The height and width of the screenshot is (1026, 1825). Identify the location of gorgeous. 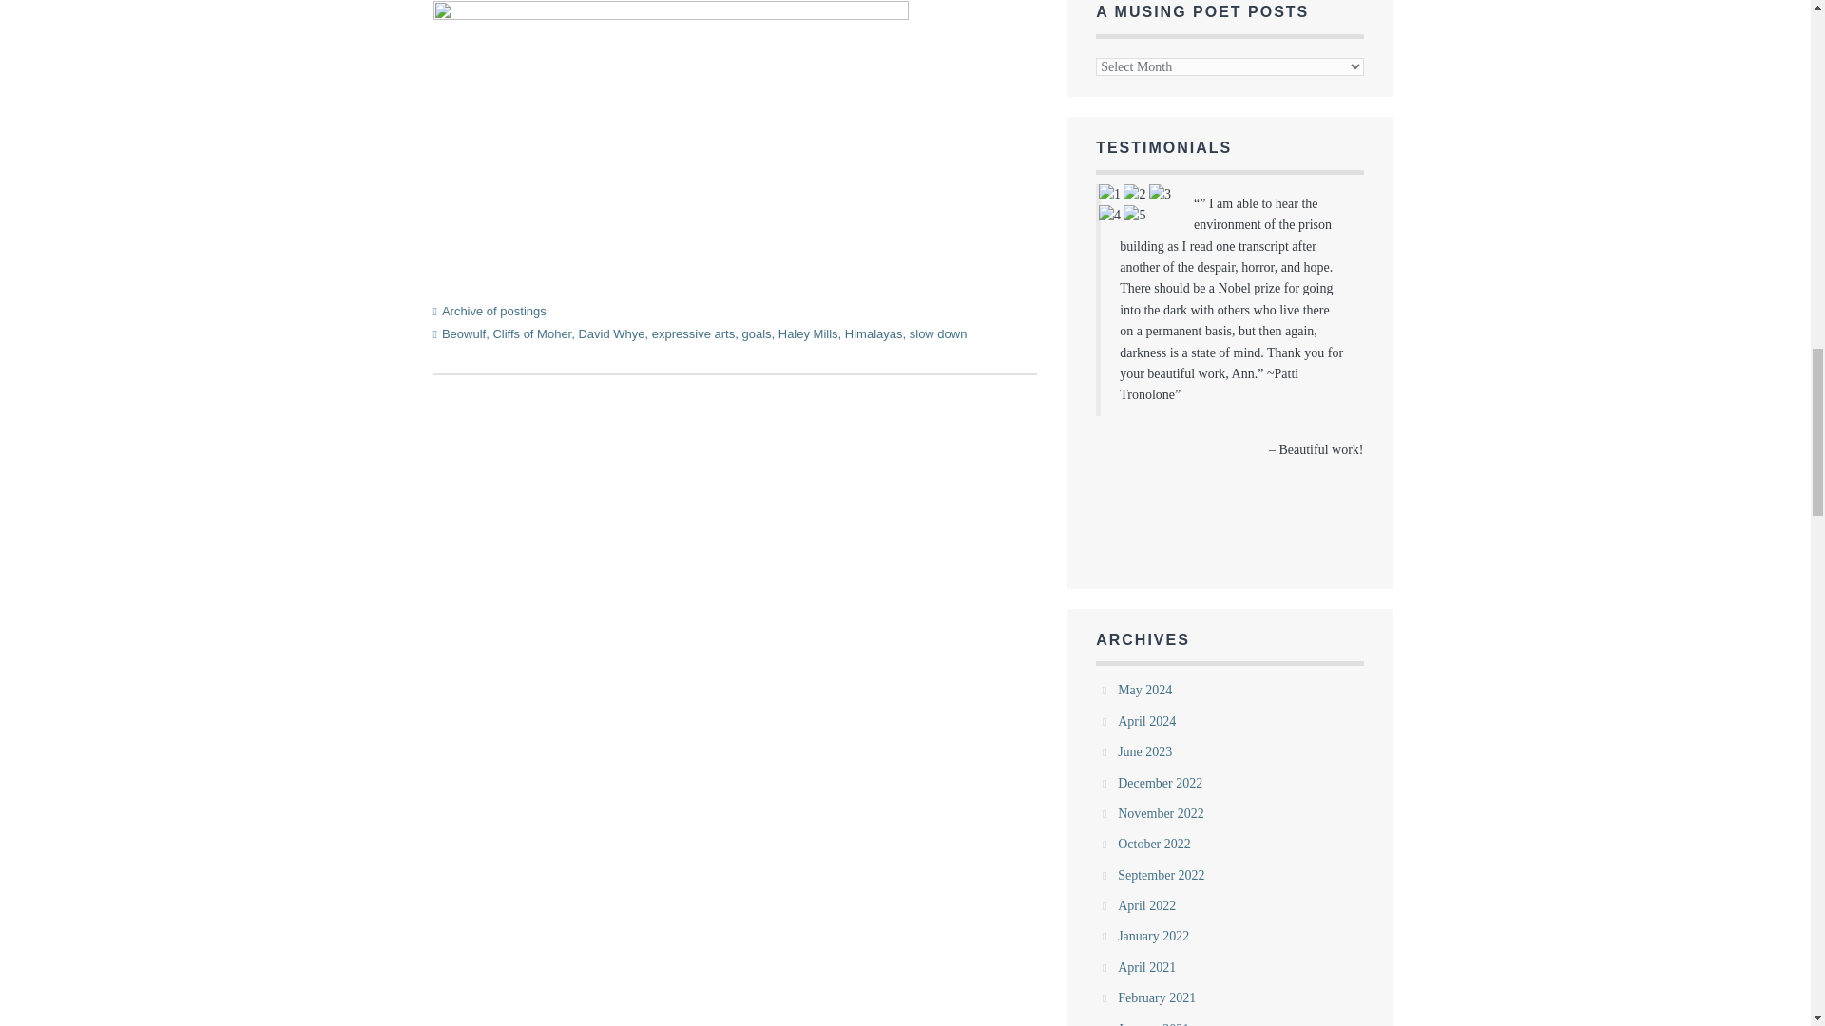
(1108, 215).